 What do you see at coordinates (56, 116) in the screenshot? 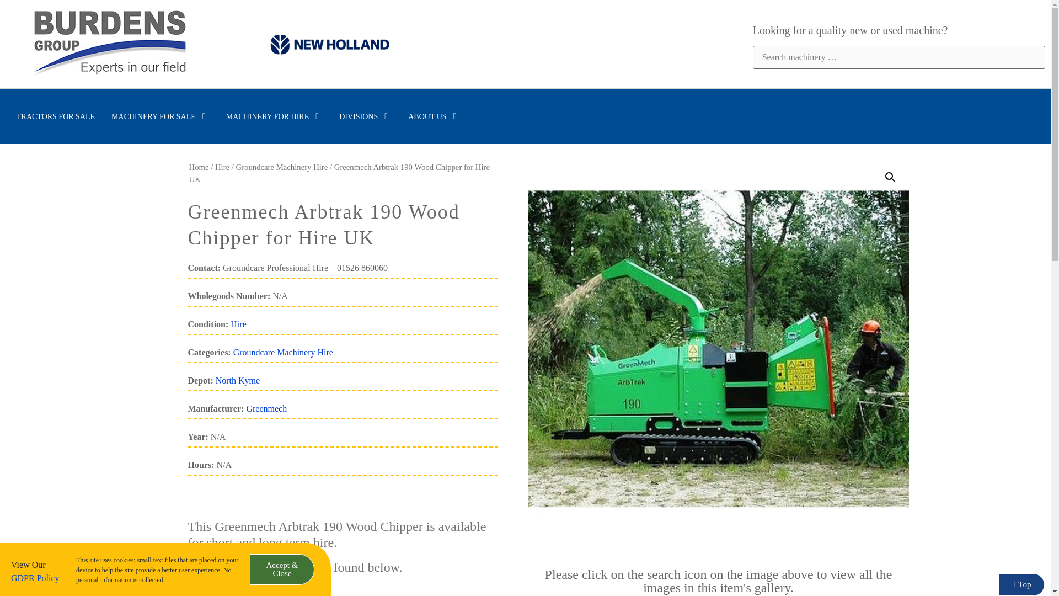
I see `TRACTORS FOR SALE` at bounding box center [56, 116].